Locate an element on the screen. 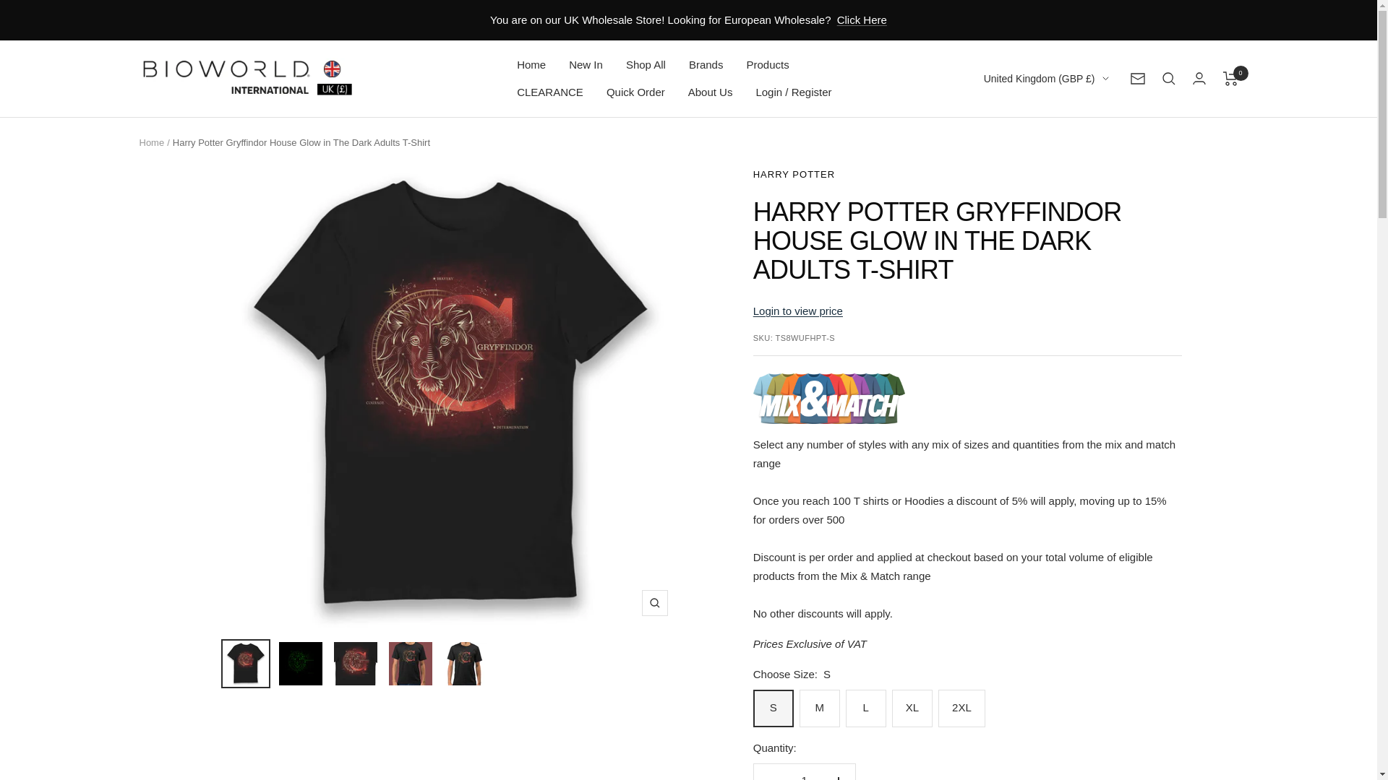 This screenshot has height=780, width=1388. JE is located at coordinates (1037, 129).